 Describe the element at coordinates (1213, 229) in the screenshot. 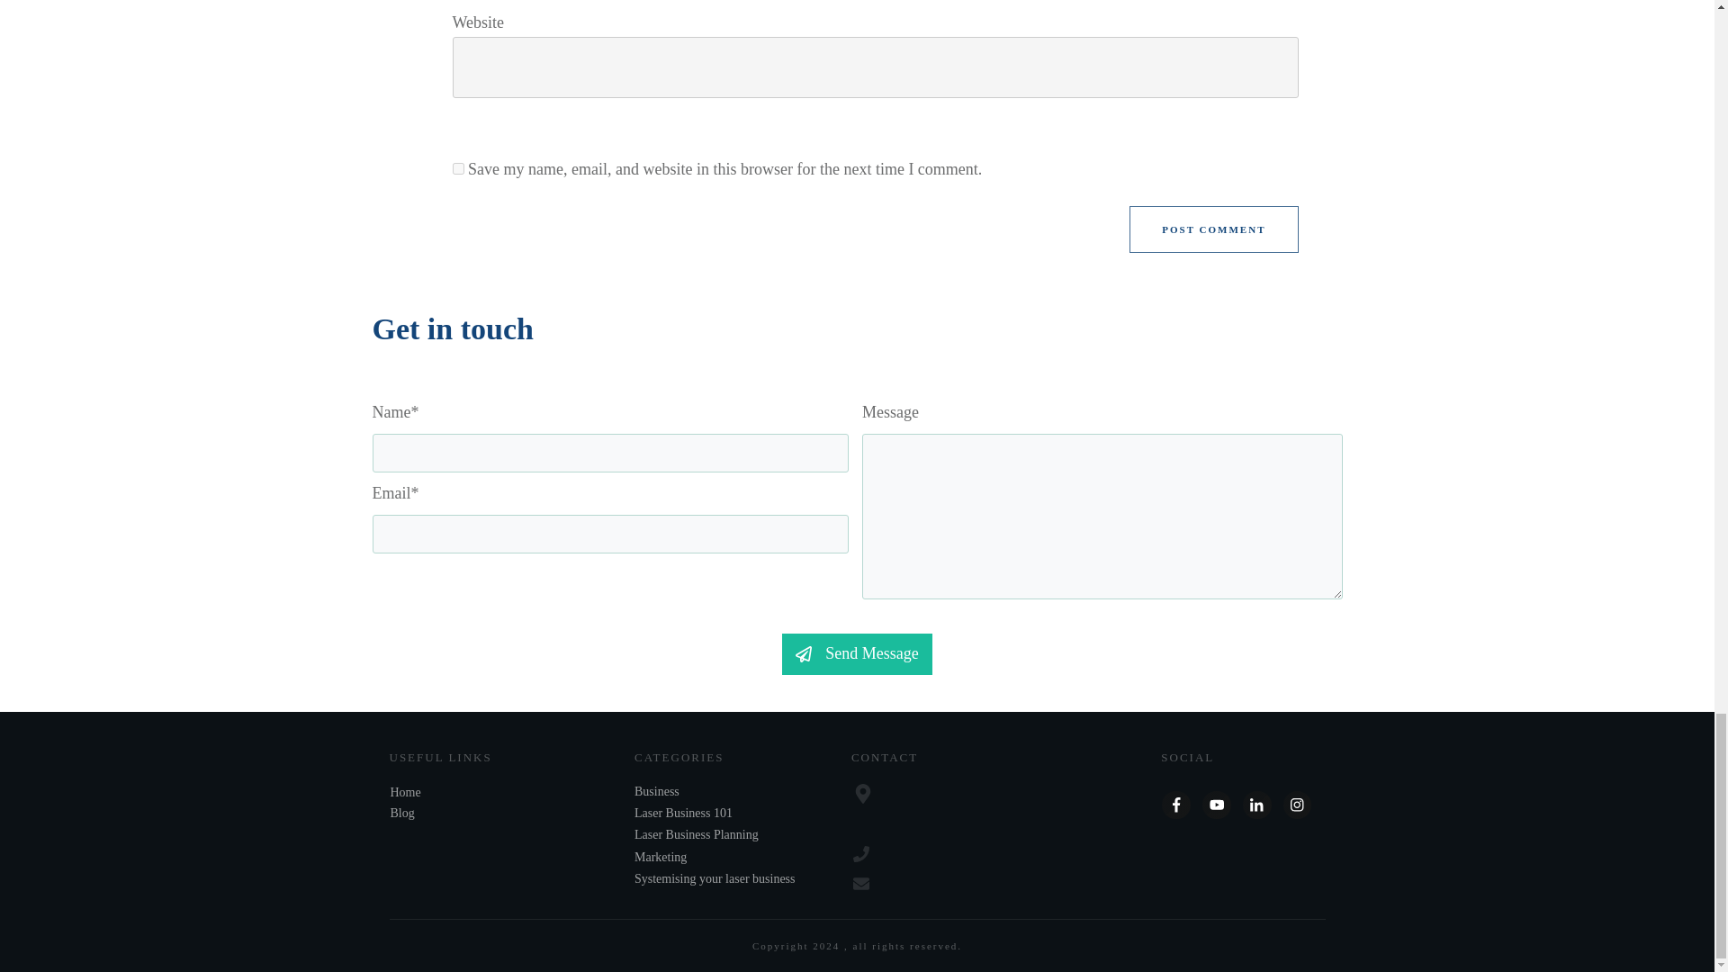

I see `POST COMMENT` at that location.